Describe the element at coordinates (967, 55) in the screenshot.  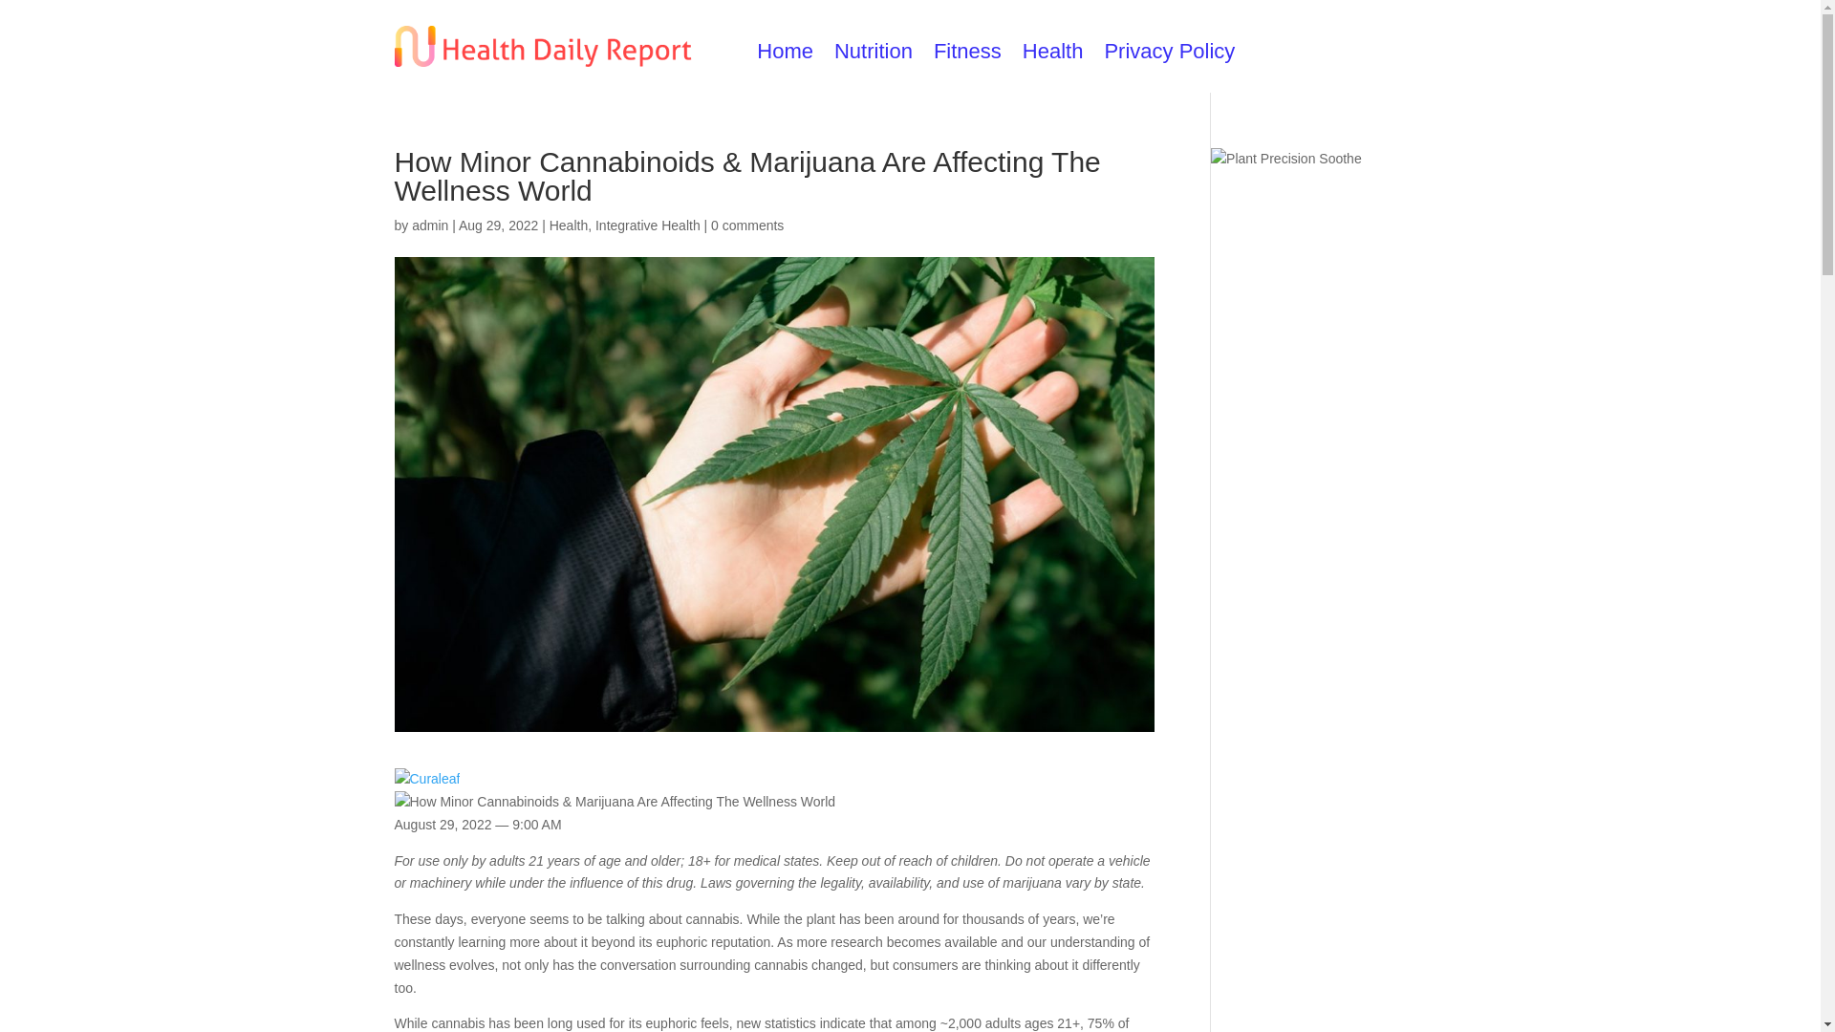
I see `Fitness` at that location.